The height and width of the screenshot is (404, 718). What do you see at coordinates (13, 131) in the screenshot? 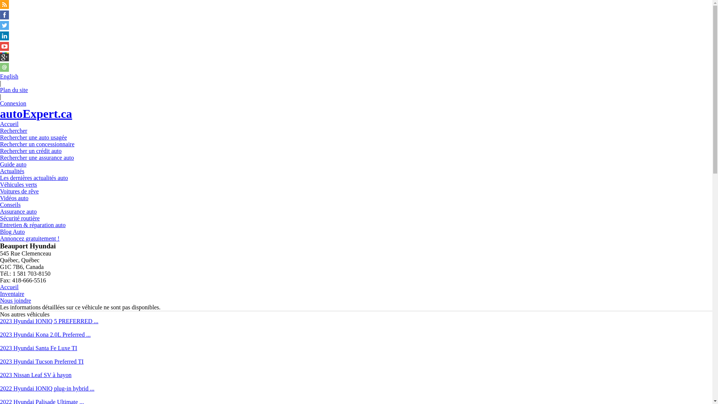
I see `Rechercher` at bounding box center [13, 131].